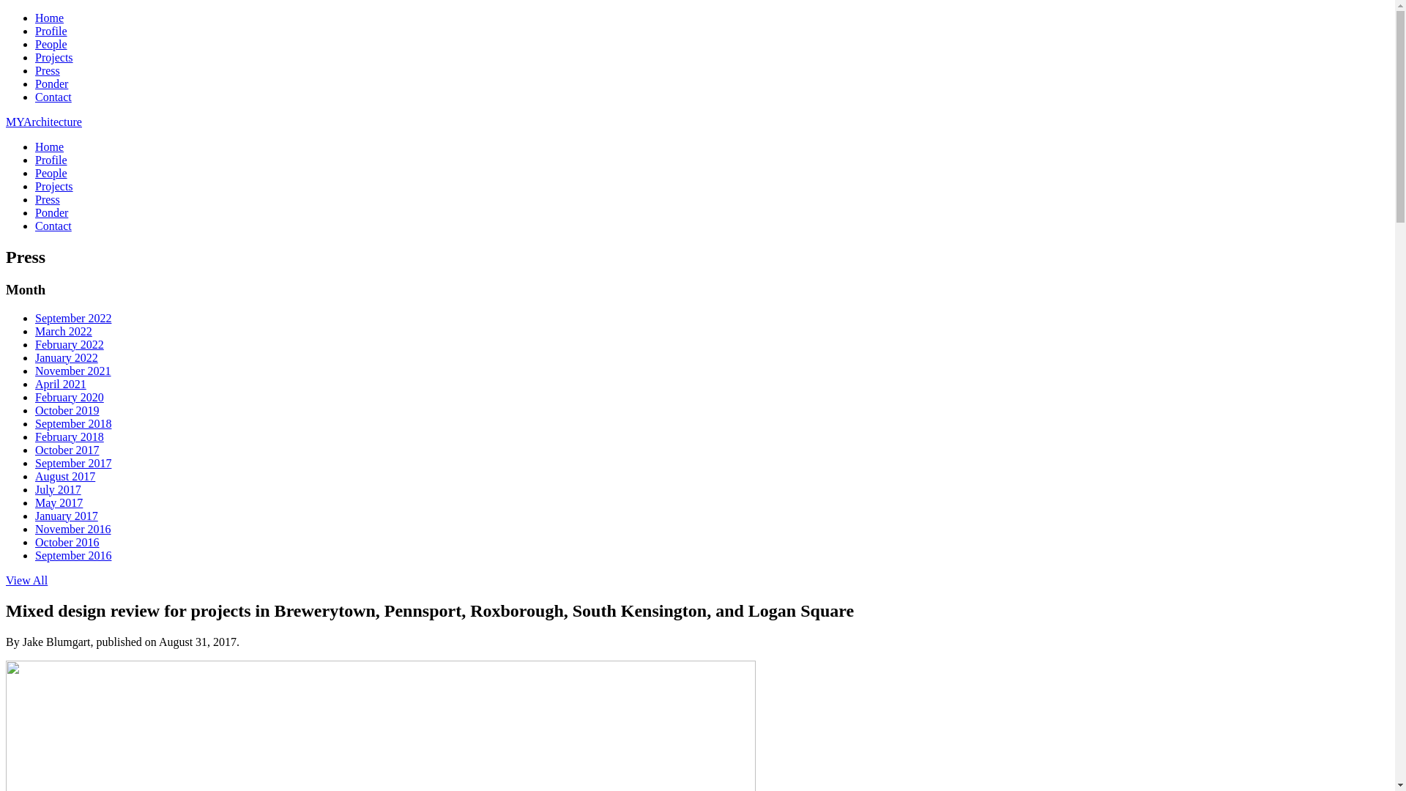  Describe the element at coordinates (53, 97) in the screenshot. I see `Contact` at that location.